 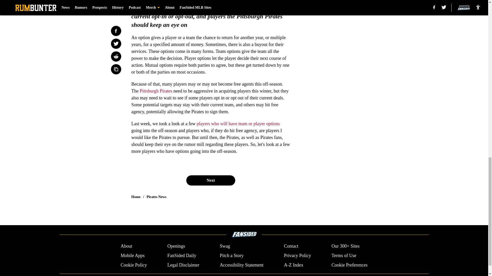 What do you see at coordinates (225, 246) in the screenshot?
I see `Swag` at bounding box center [225, 246].